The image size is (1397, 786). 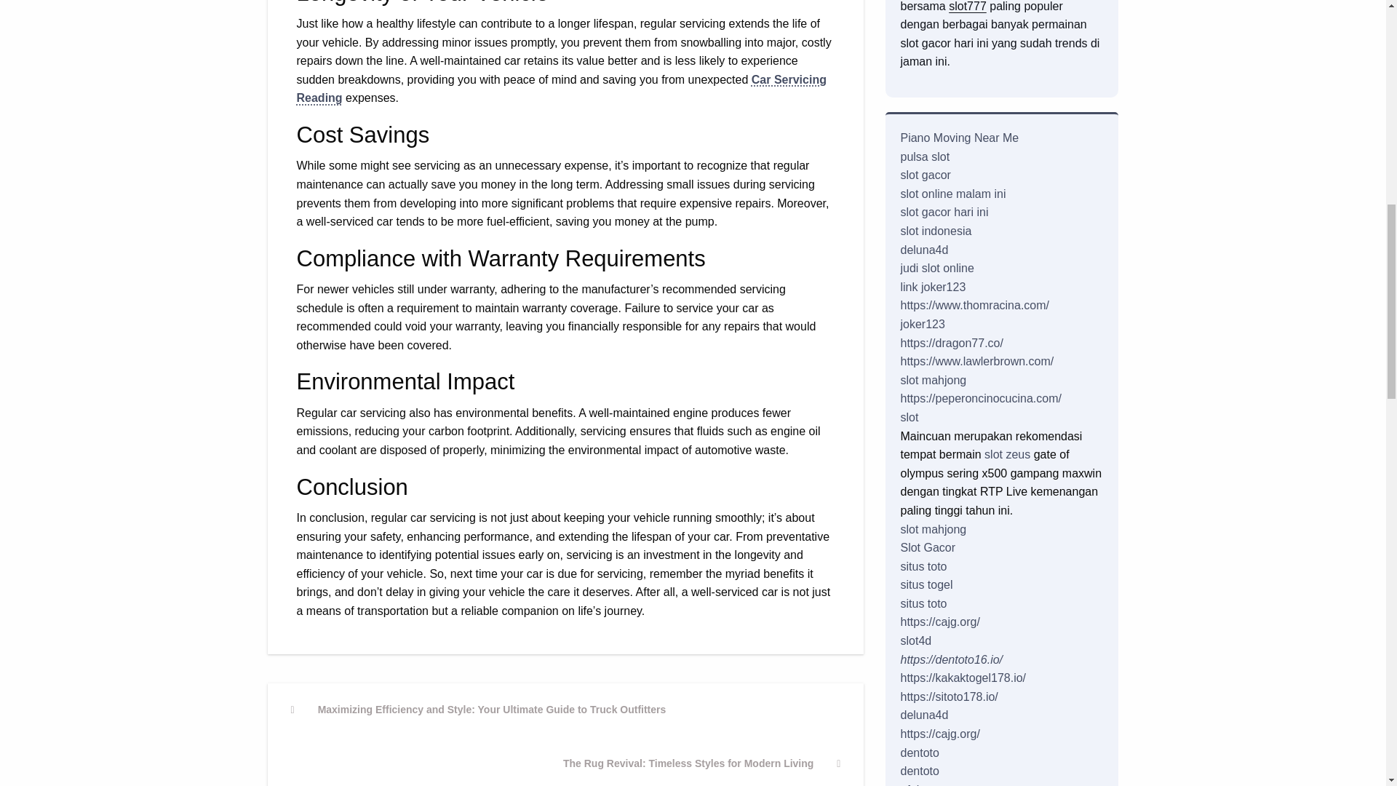 What do you see at coordinates (562, 89) in the screenshot?
I see `Piano Moving Near Me` at bounding box center [562, 89].